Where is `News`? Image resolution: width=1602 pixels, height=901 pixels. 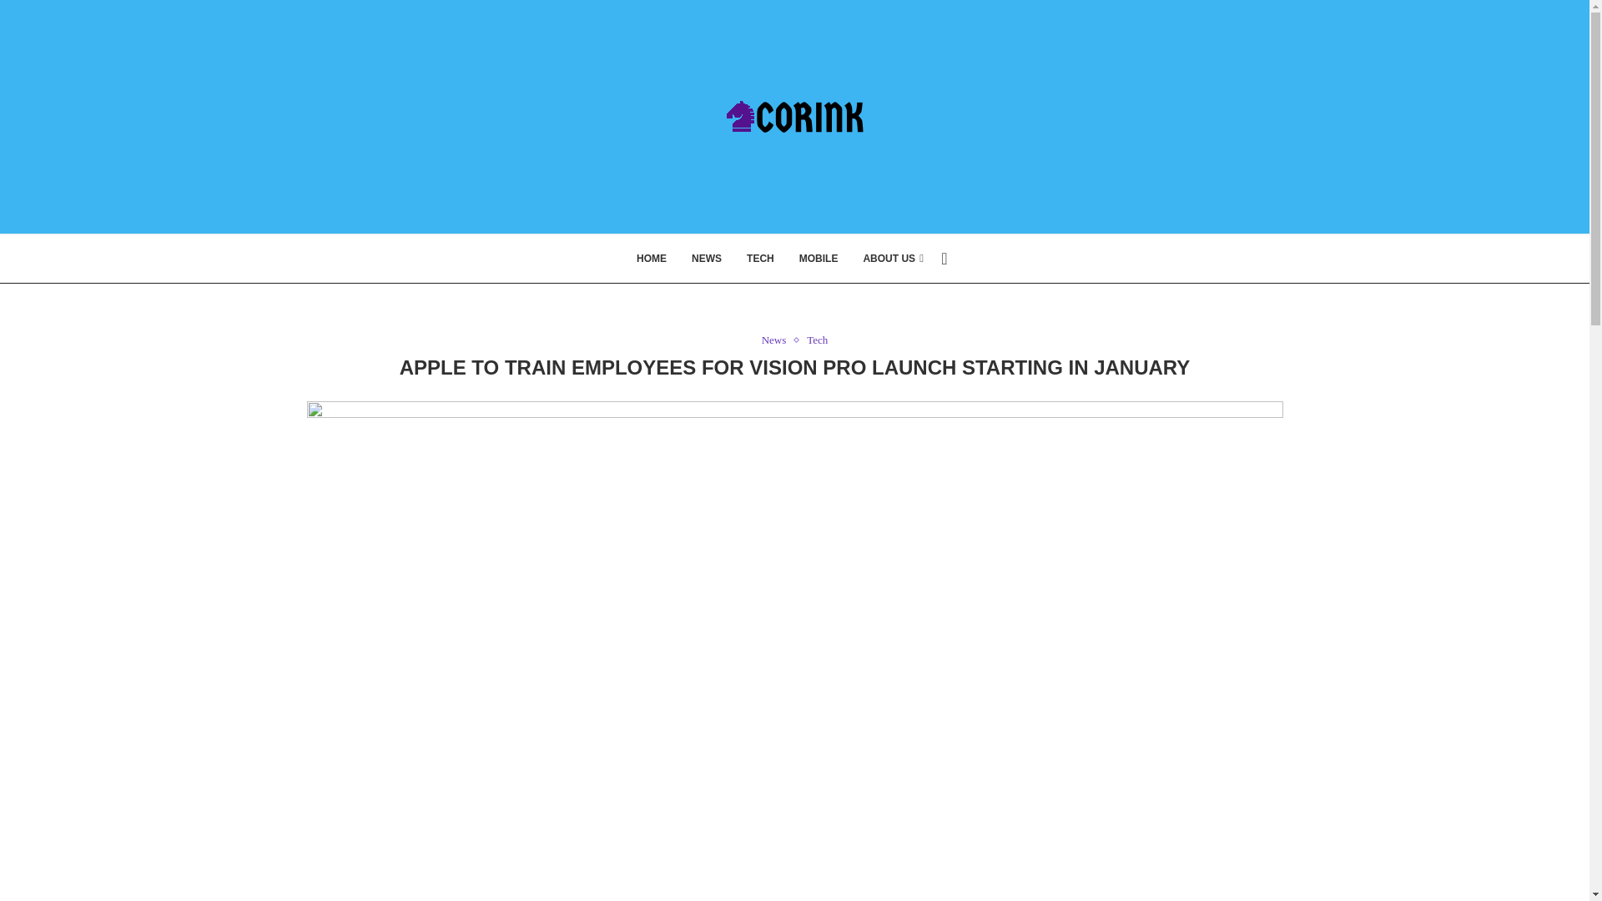
News is located at coordinates (778, 340).